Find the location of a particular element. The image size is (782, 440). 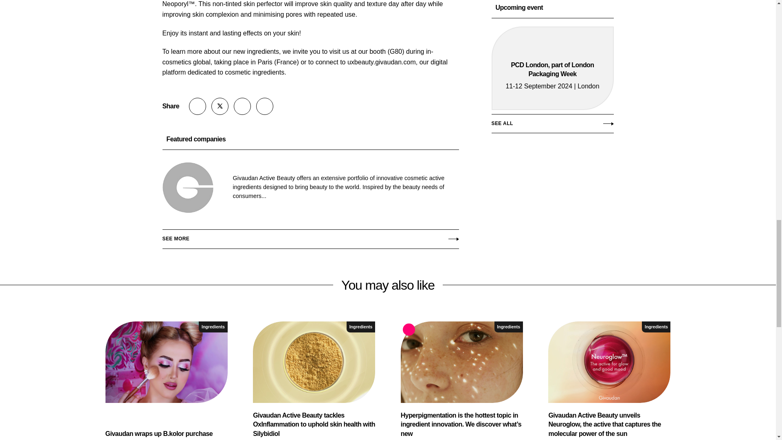

LinkedIn is located at coordinates (242, 106).